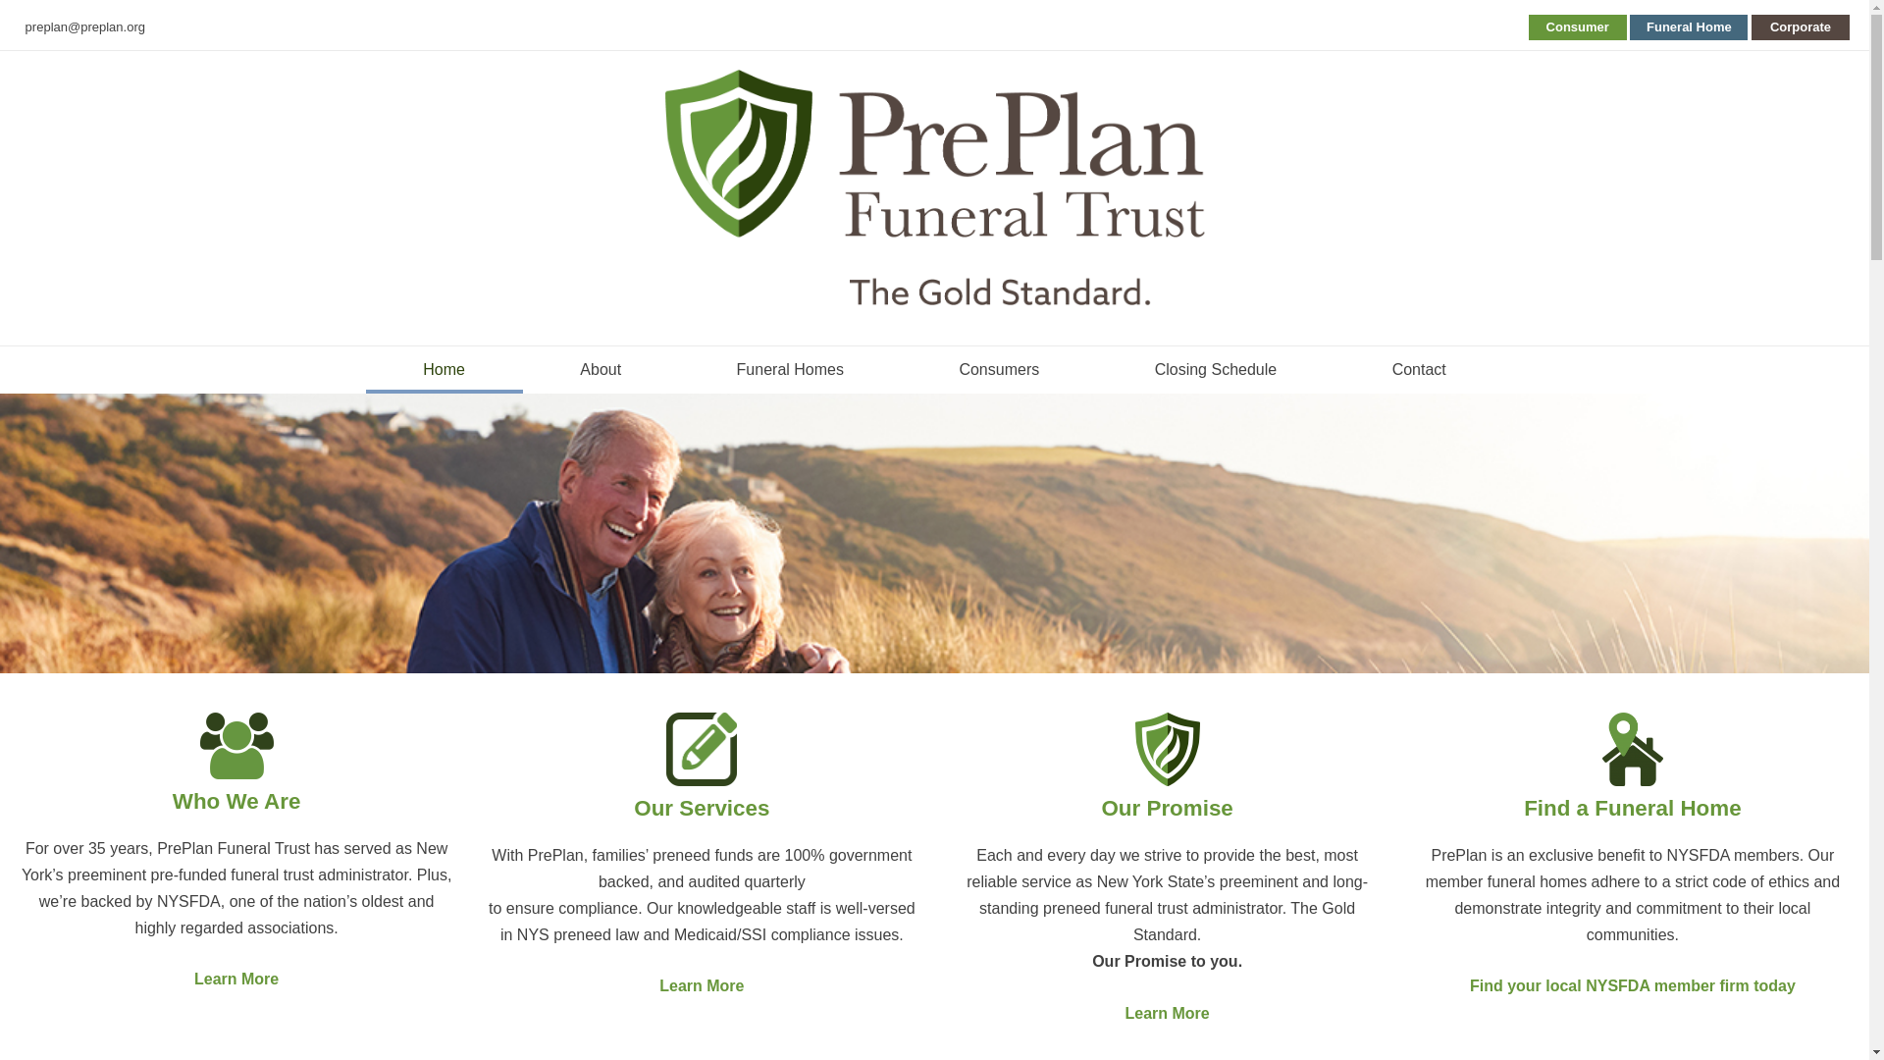 The height and width of the screenshot is (1060, 1884). I want to click on Learn More, so click(235, 979).